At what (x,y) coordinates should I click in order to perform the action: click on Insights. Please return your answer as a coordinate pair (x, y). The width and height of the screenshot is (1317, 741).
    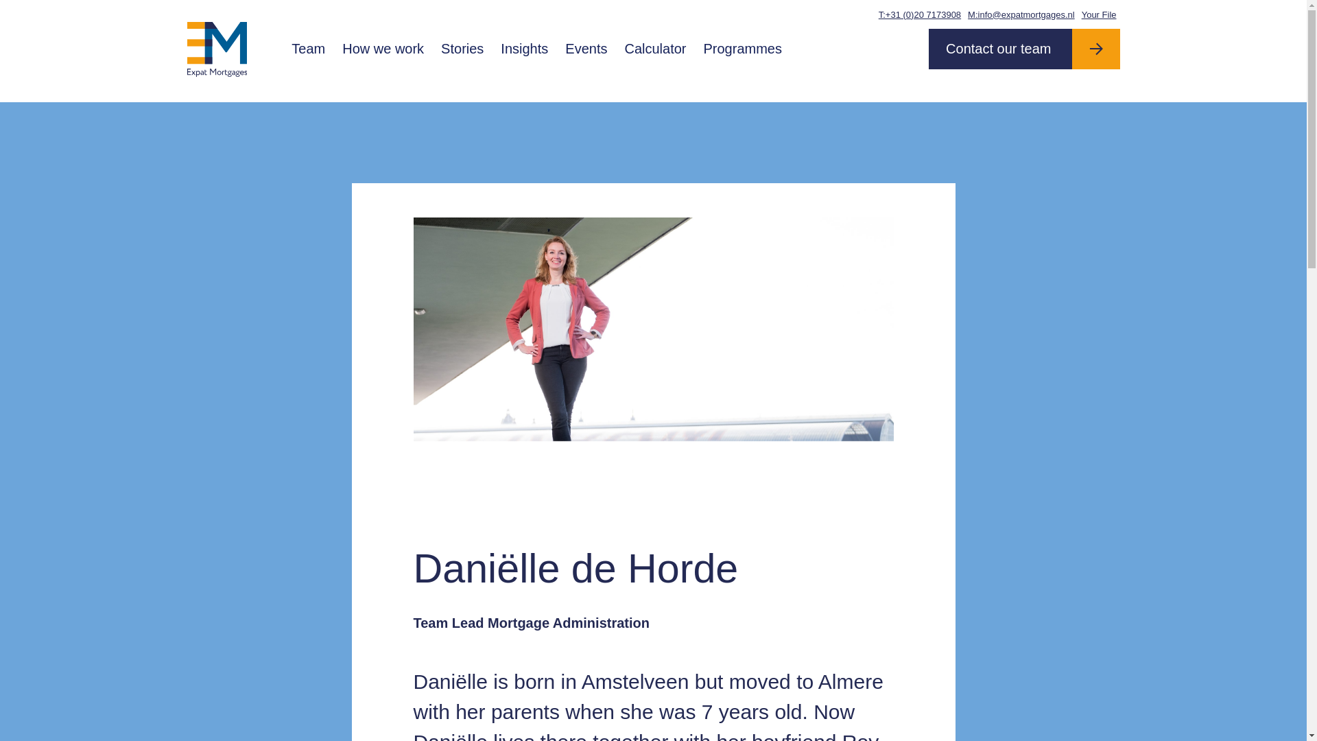
    Looking at the image, I should click on (525, 49).